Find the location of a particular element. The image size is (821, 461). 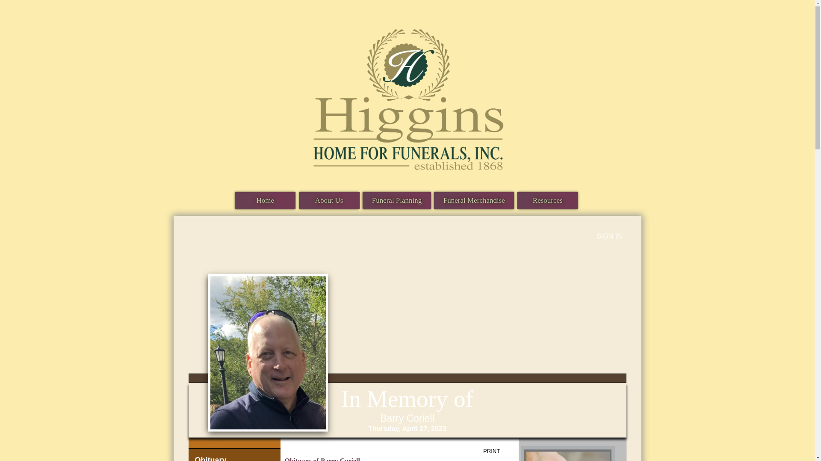

Funeral Merchandise is located at coordinates (474, 201).